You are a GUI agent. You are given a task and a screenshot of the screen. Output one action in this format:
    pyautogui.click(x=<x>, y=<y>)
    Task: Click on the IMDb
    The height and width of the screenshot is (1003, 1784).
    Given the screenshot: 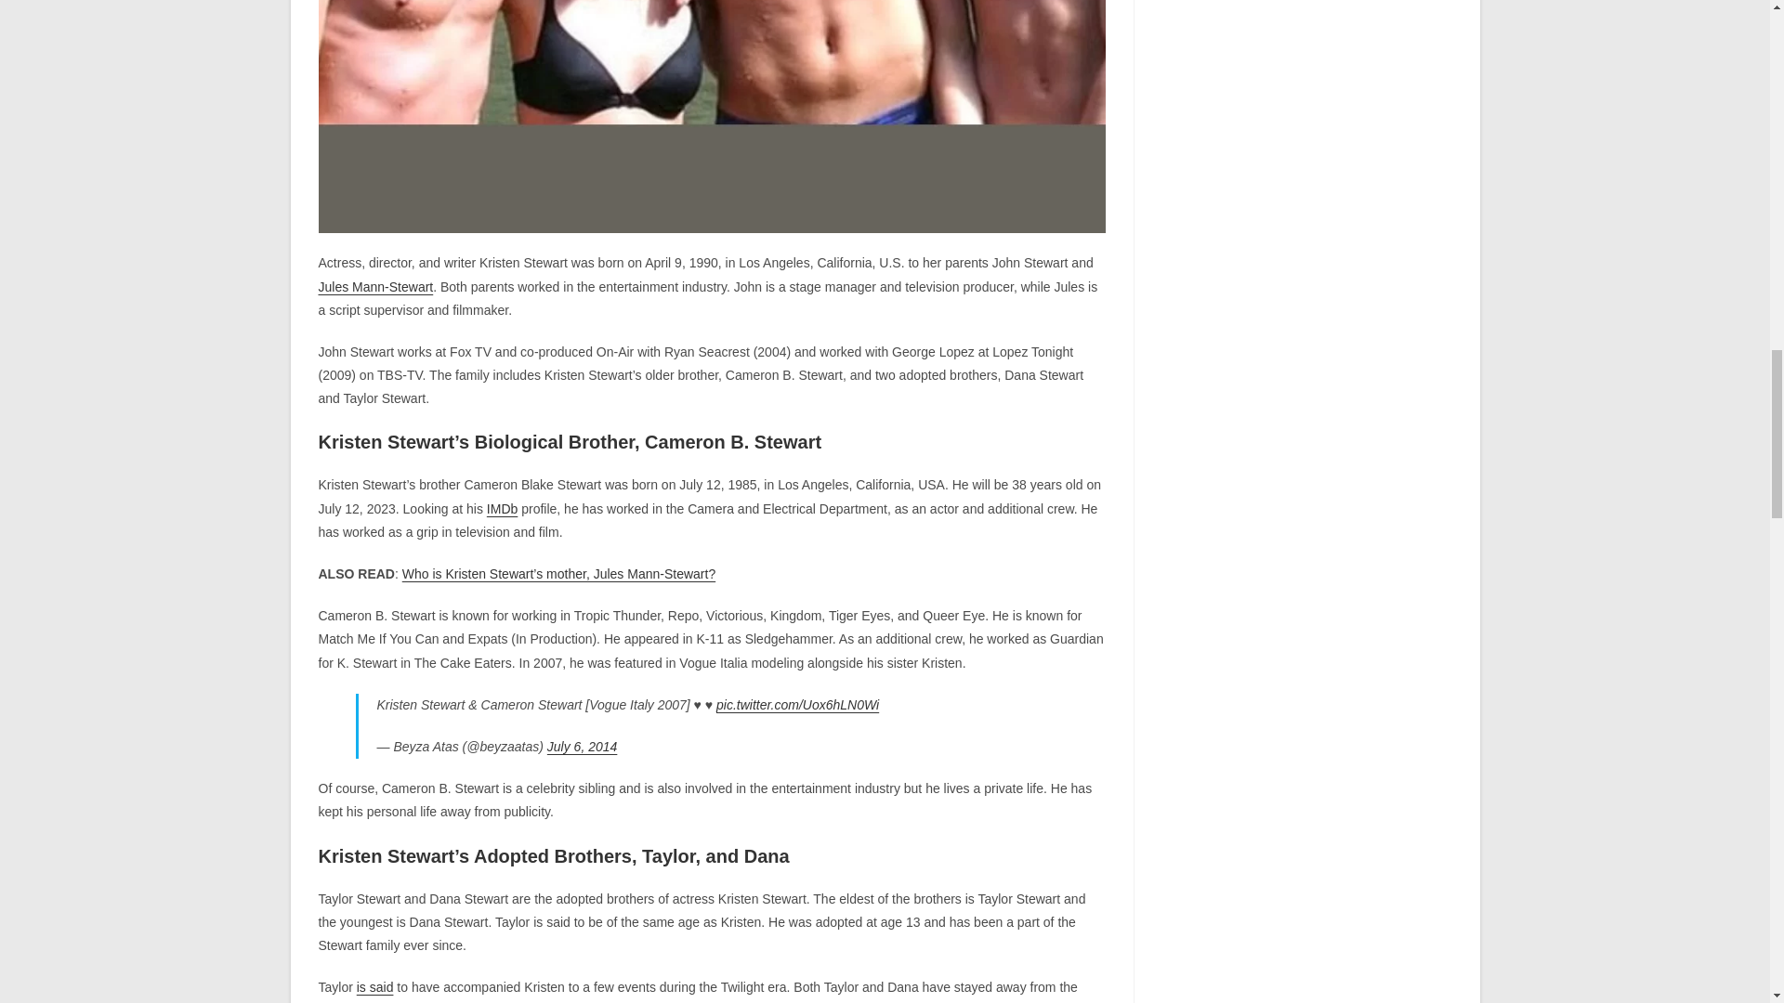 What is the action you would take?
    pyautogui.click(x=502, y=509)
    